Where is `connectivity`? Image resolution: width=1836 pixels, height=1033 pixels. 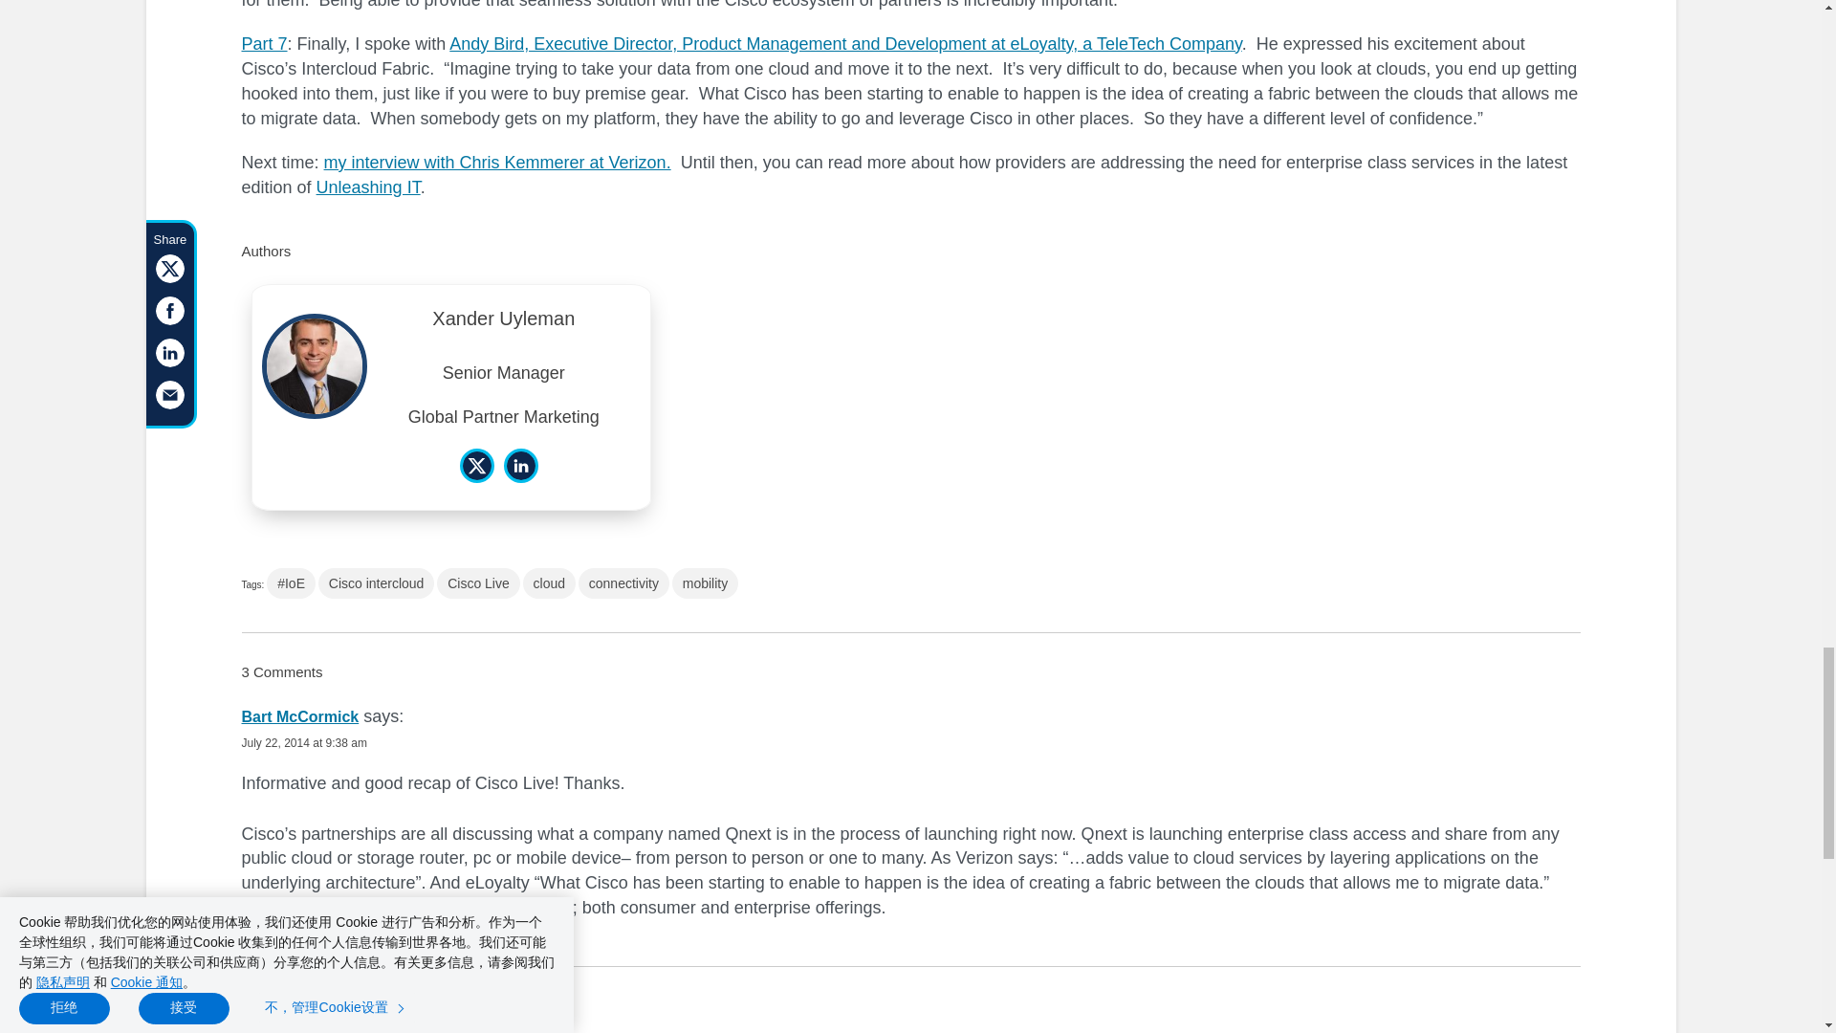
connectivity is located at coordinates (623, 583).